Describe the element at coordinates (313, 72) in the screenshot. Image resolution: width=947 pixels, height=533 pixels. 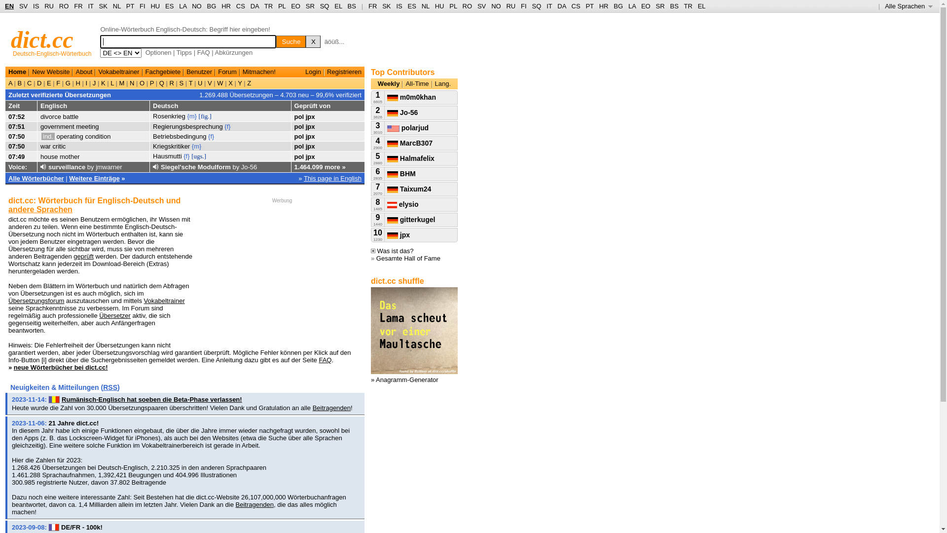
I see `Login` at that location.